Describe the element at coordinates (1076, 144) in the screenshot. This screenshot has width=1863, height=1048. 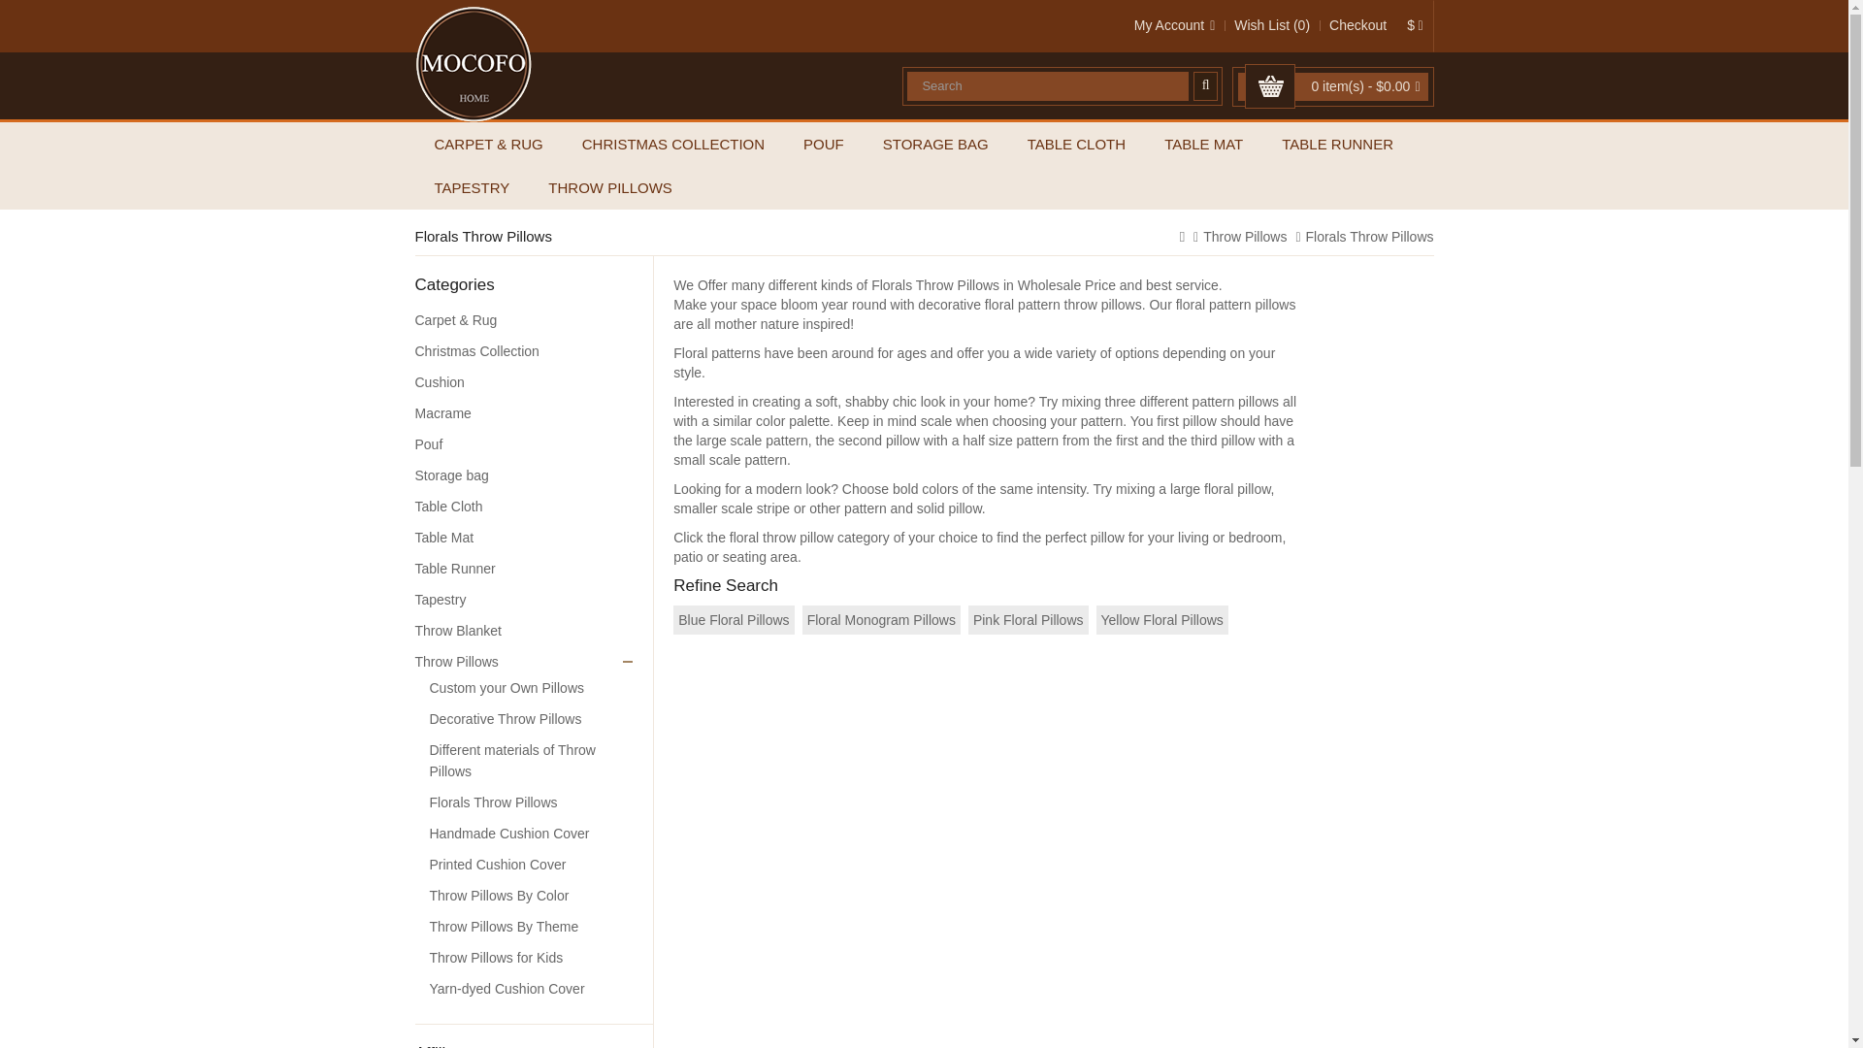
I see `TABLE CLOTH` at that location.